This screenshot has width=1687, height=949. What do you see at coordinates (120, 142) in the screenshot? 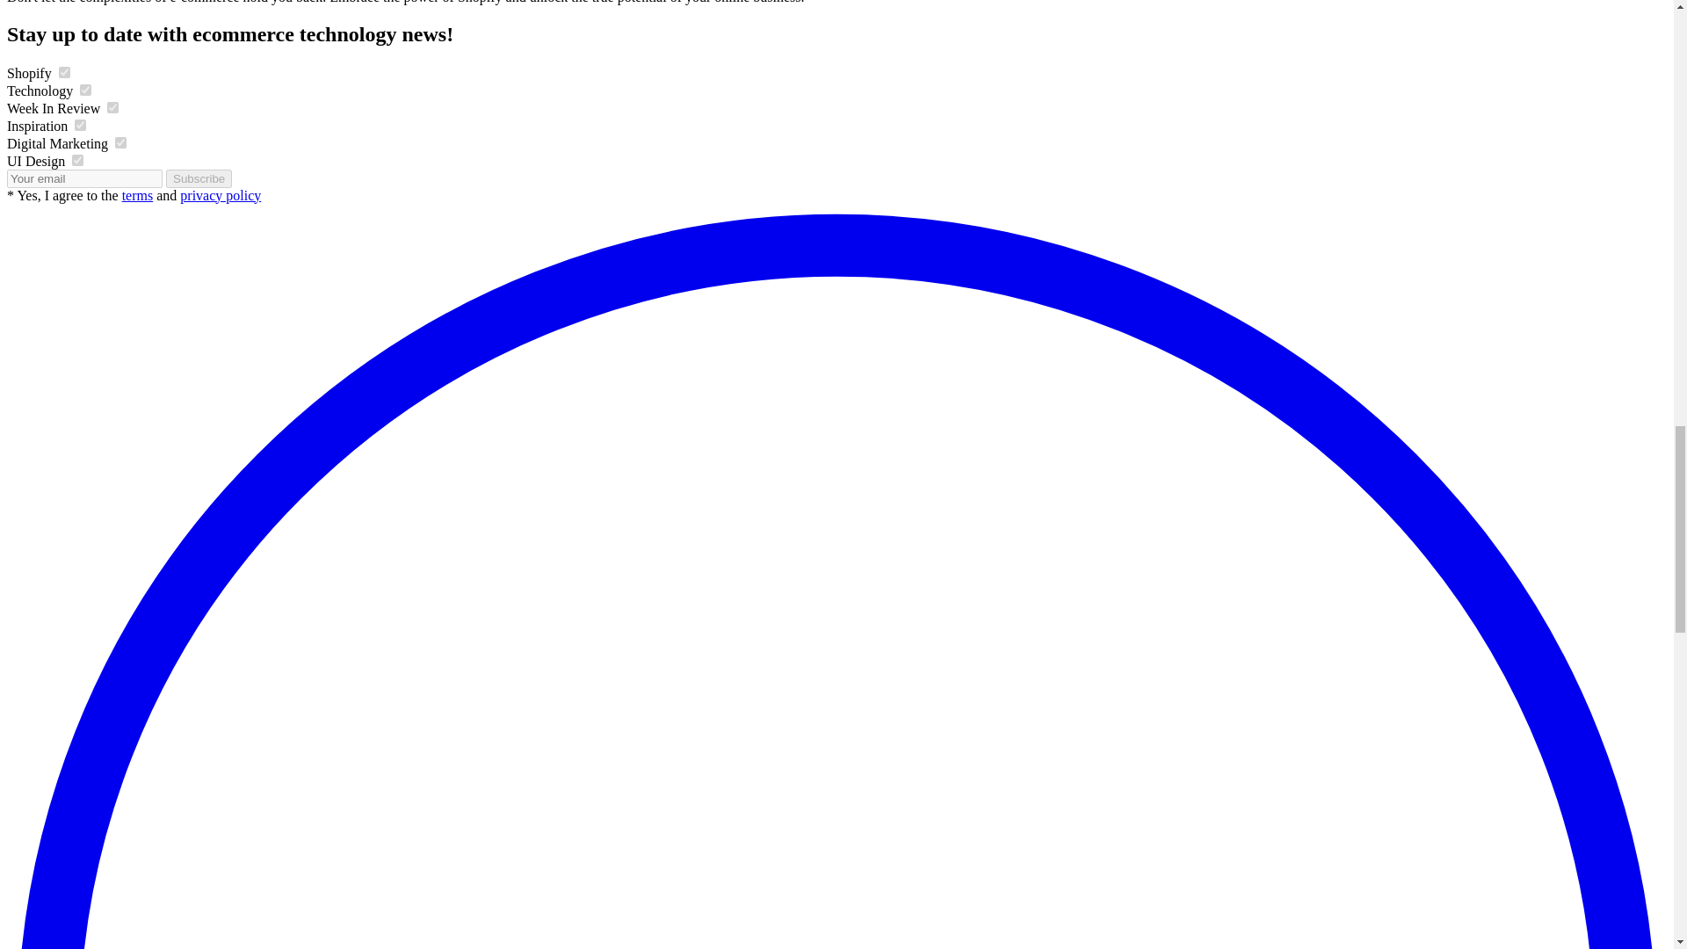
I see `on` at bounding box center [120, 142].